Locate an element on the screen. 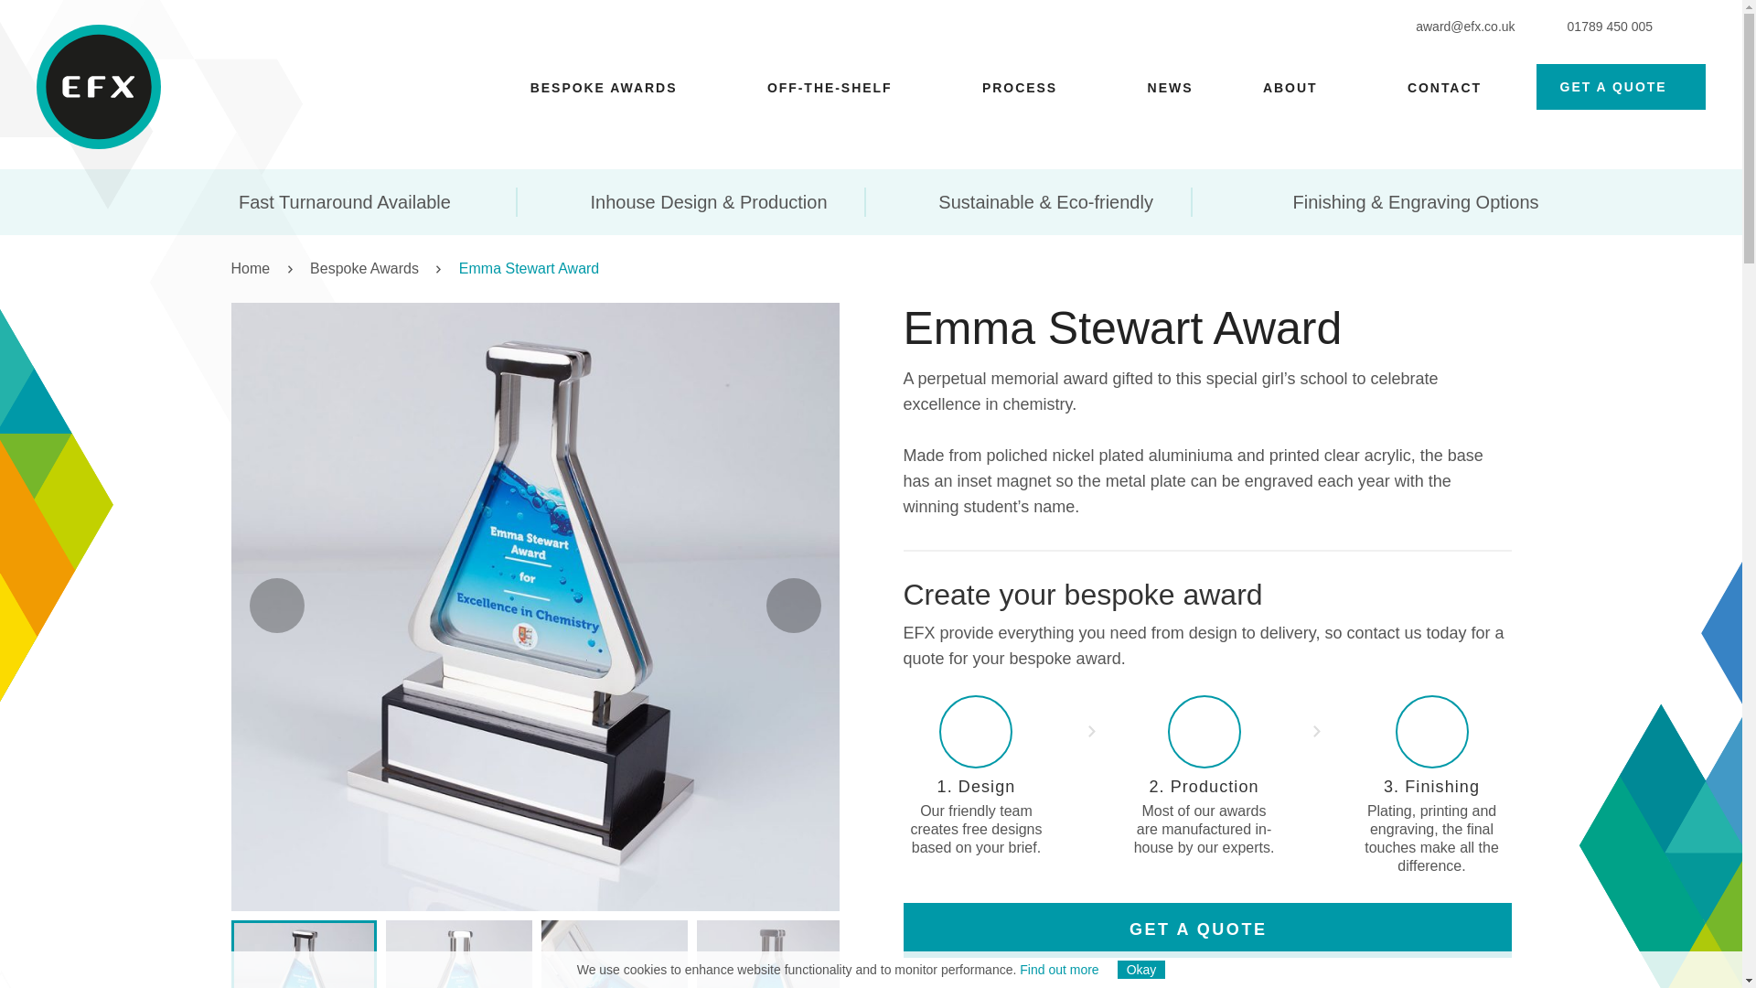 The width and height of the screenshot is (1756, 988). 01789 450 005 is located at coordinates (1602, 26).